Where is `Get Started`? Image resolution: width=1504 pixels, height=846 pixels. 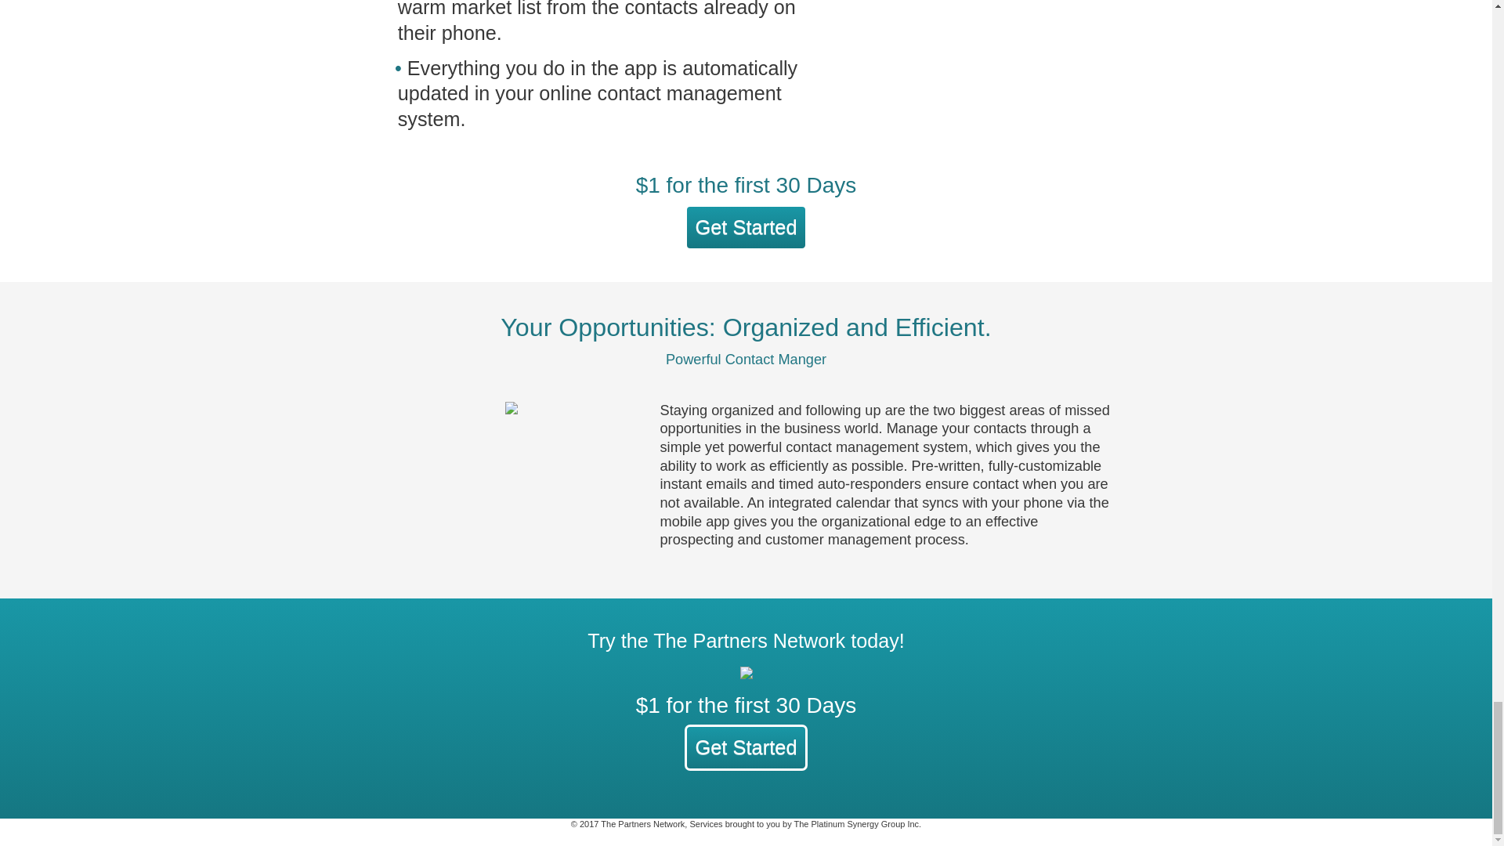
Get Started is located at coordinates (745, 749).